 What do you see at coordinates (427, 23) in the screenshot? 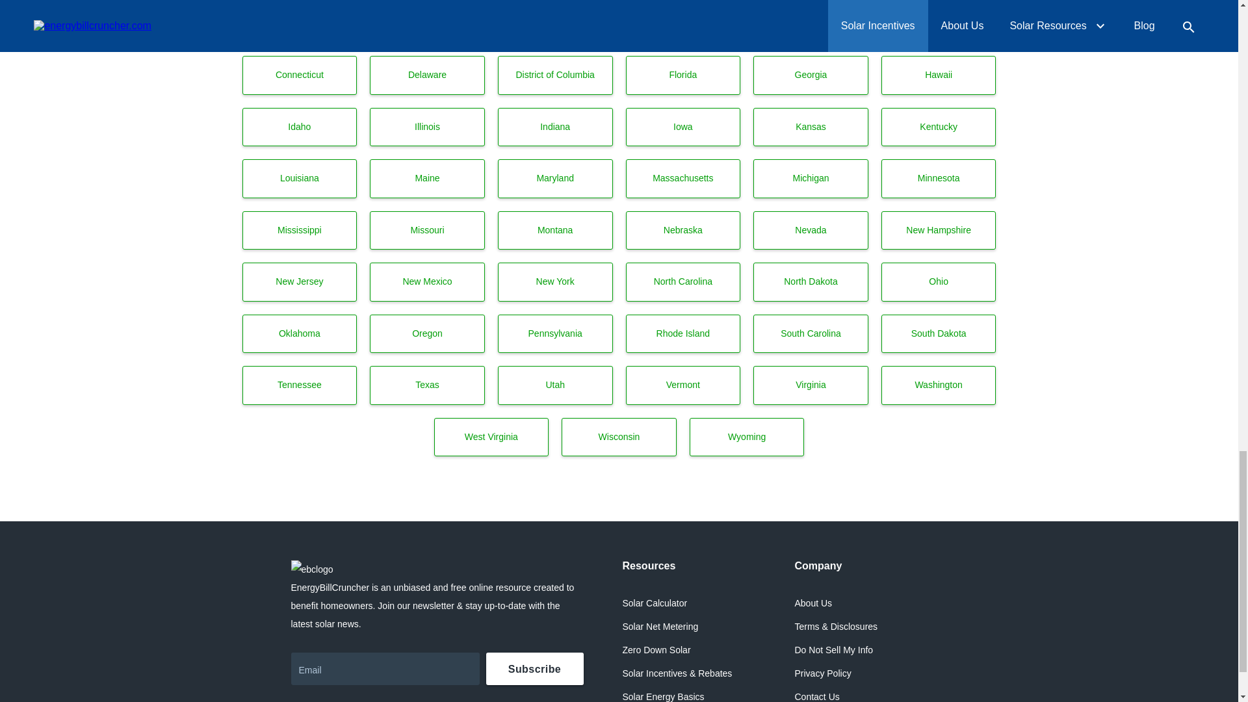
I see `Alaska` at bounding box center [427, 23].